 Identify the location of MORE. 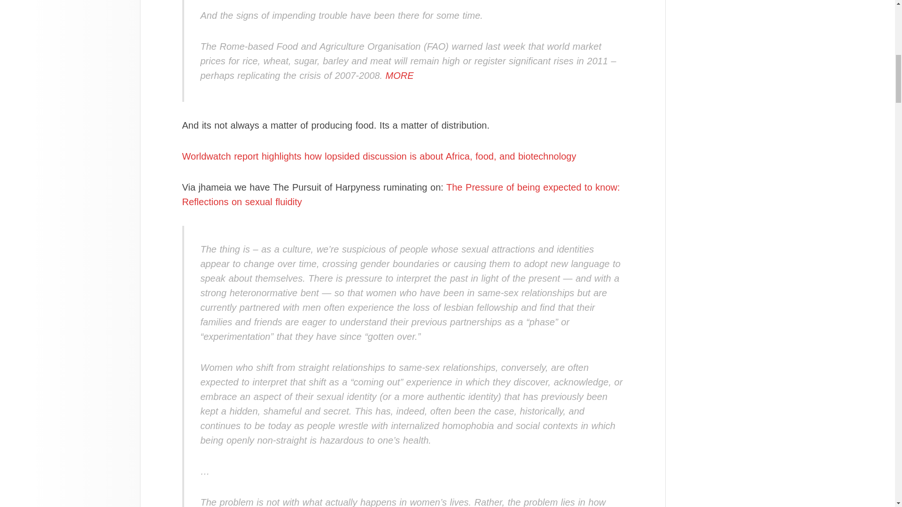
(400, 75).